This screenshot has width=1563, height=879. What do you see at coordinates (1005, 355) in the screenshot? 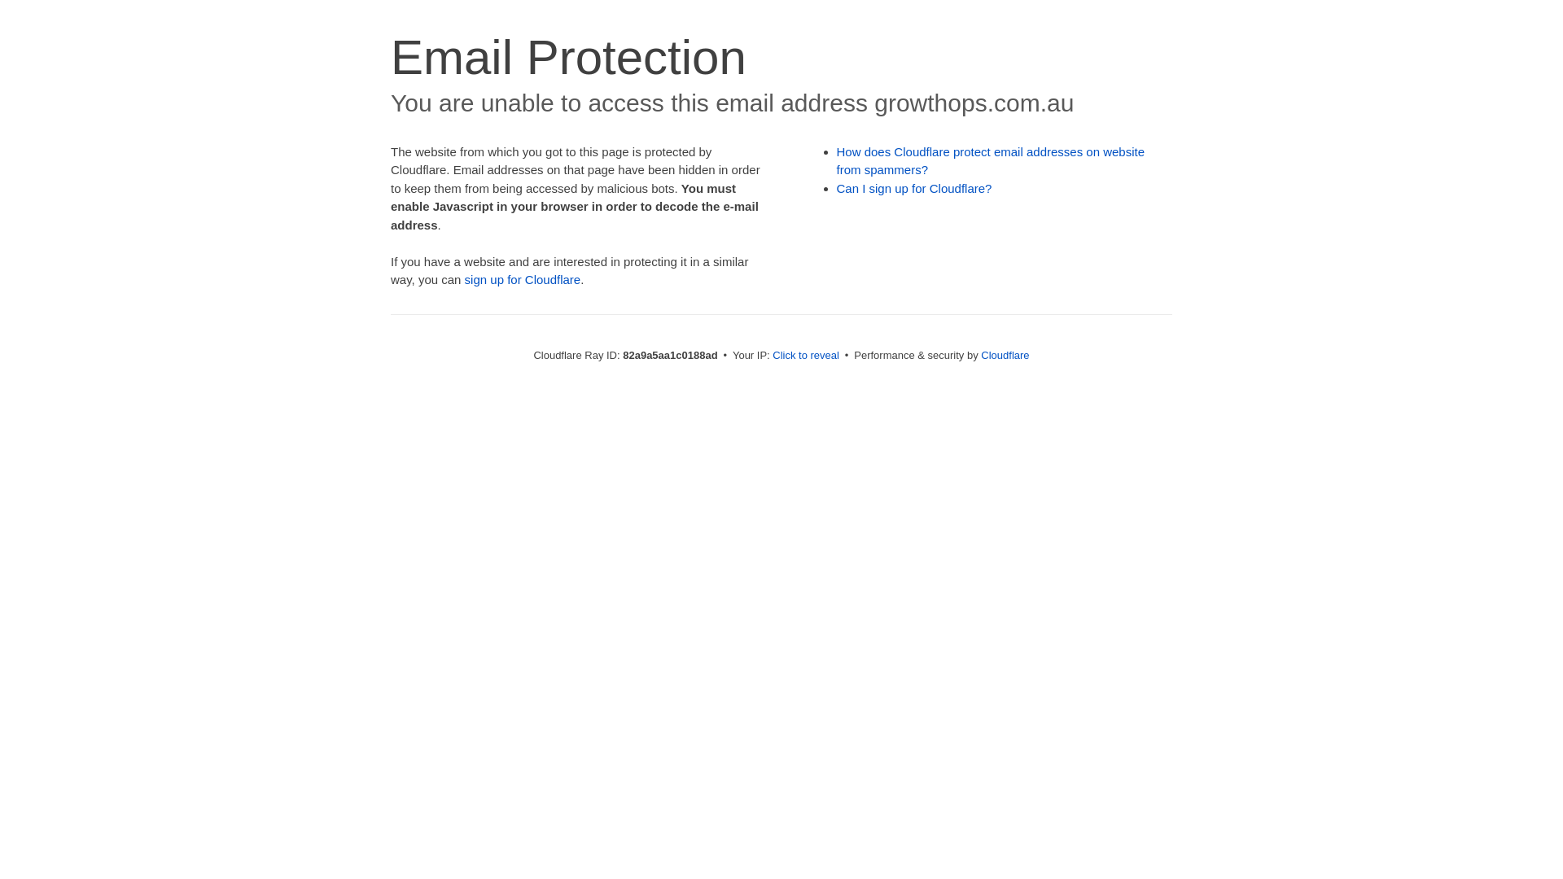
I see `Cloudflare` at bounding box center [1005, 355].